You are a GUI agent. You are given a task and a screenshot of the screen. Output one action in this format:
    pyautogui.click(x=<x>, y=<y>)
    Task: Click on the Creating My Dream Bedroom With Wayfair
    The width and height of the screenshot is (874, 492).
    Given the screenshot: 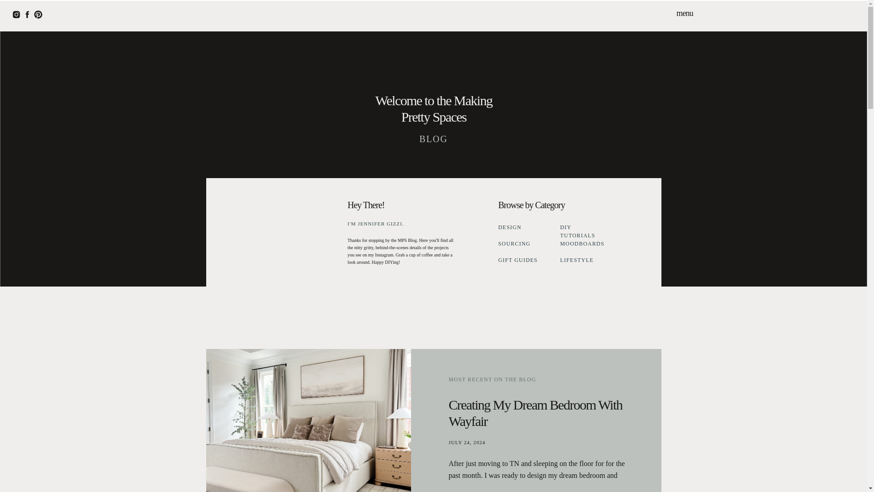 What is the action you would take?
    pyautogui.click(x=535, y=413)
    